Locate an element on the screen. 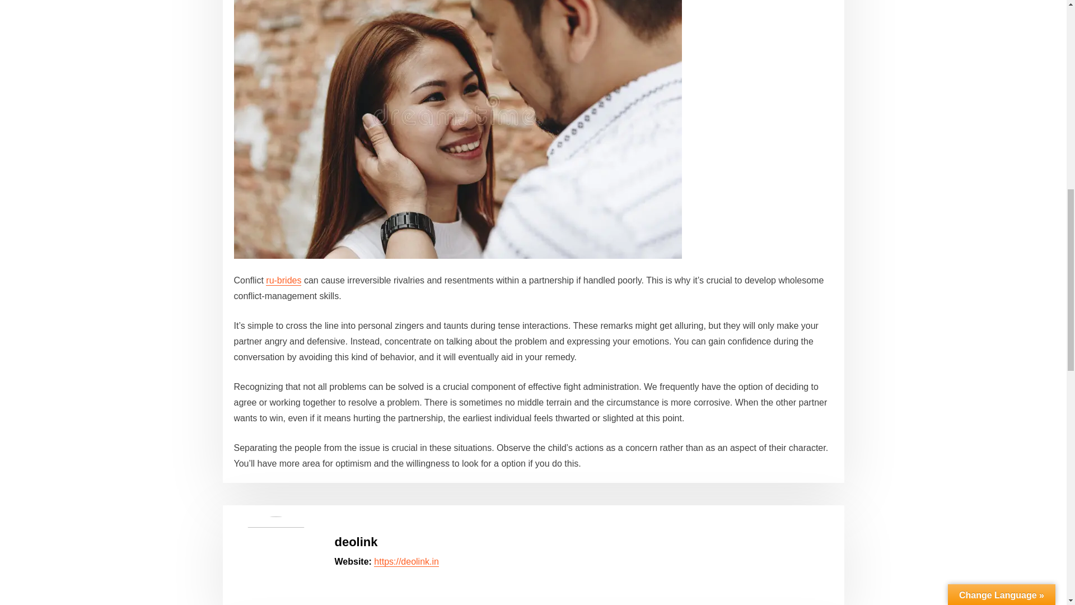  deolink is located at coordinates (356, 541).